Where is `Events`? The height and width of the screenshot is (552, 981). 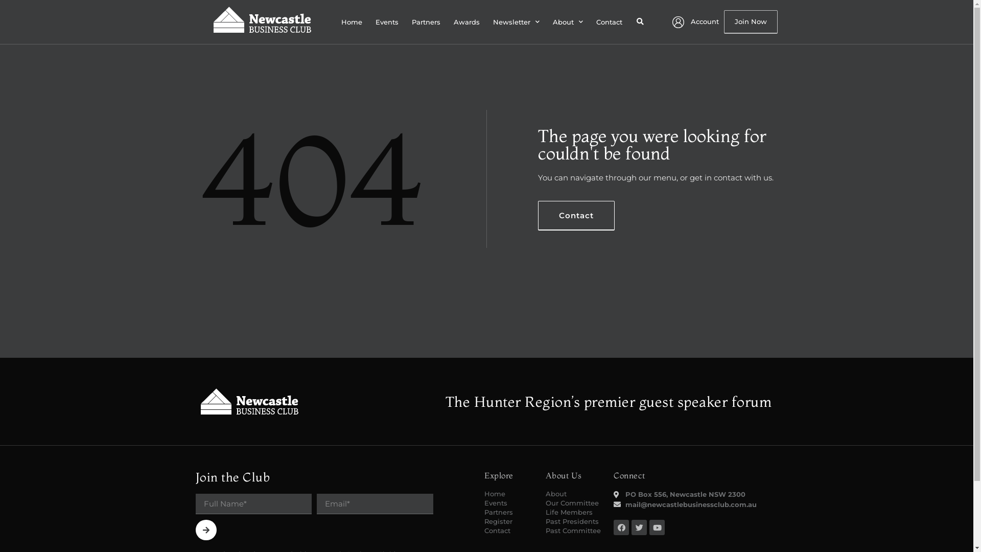 Events is located at coordinates (510, 503).